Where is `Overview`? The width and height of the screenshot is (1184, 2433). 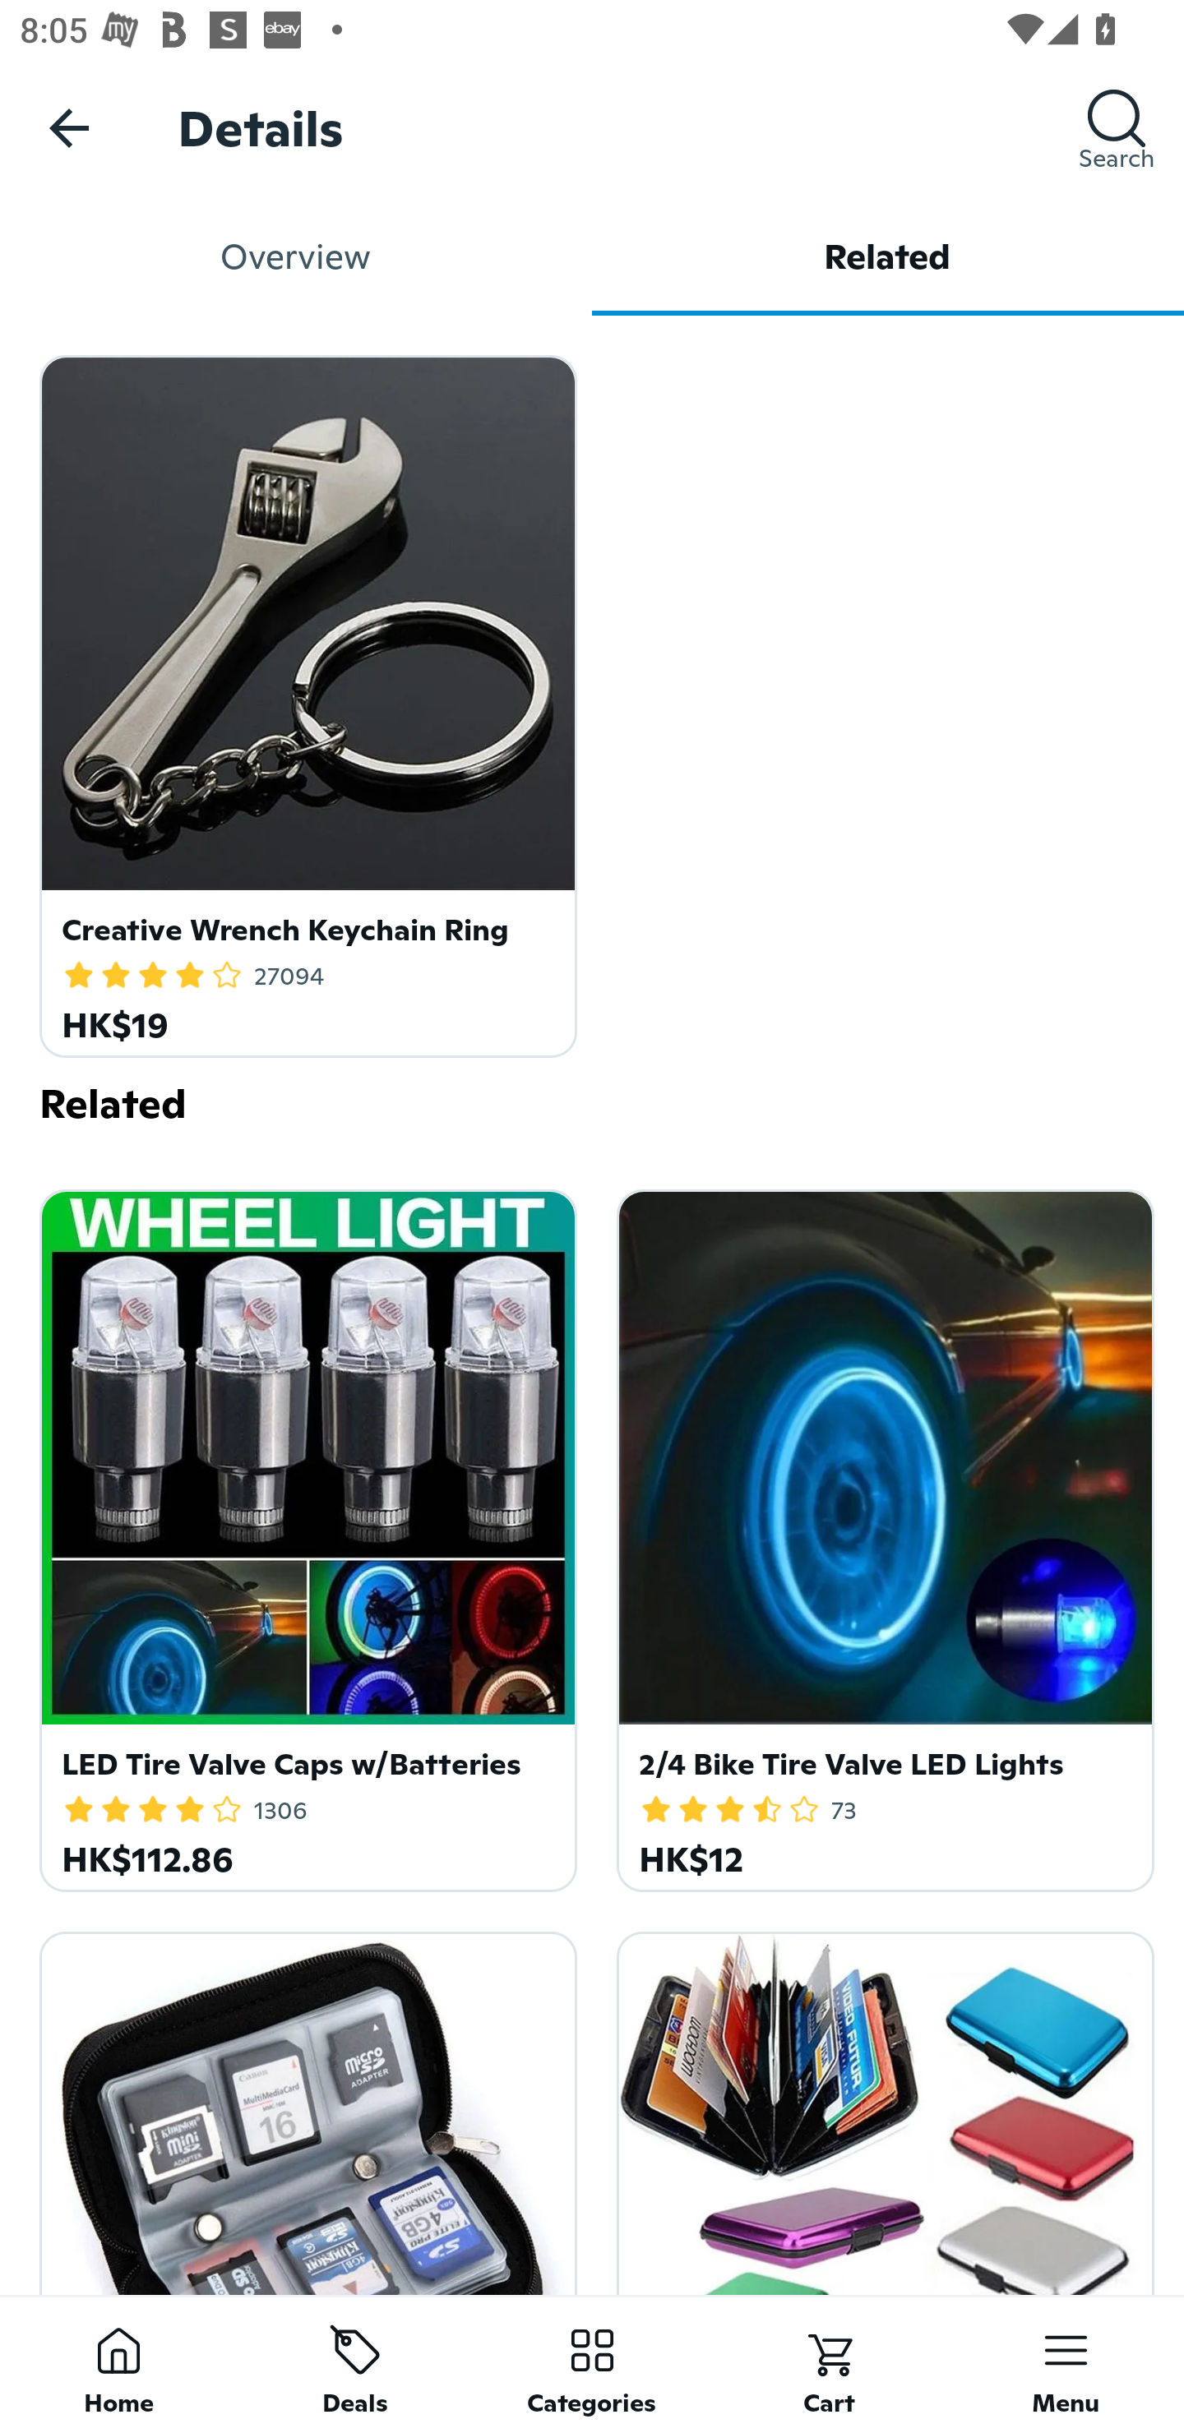 Overview is located at coordinates (296, 256).